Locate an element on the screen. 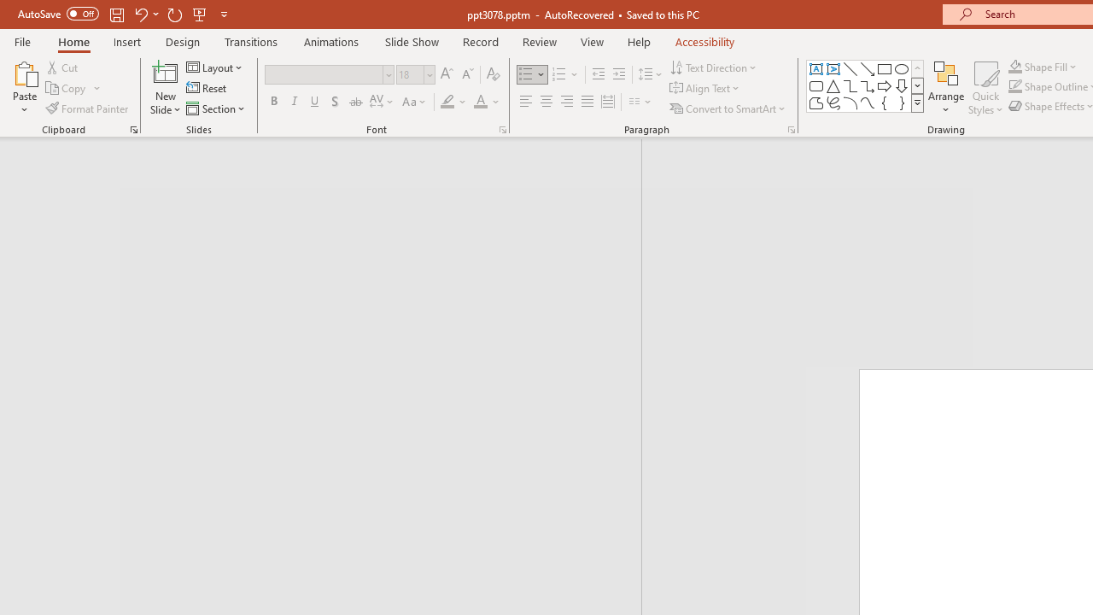 This screenshot has width=1093, height=615. Row Down is located at coordinates (917, 85).